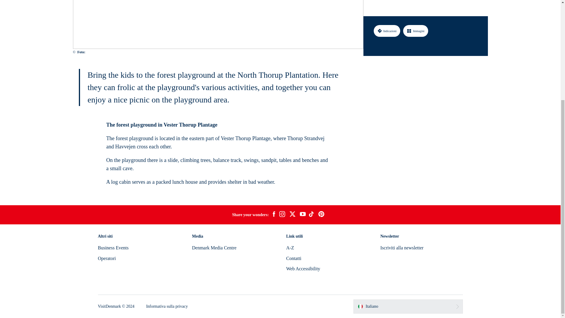 This screenshot has height=318, width=565. Describe the element at coordinates (290, 247) in the screenshot. I see `A-Z` at that location.